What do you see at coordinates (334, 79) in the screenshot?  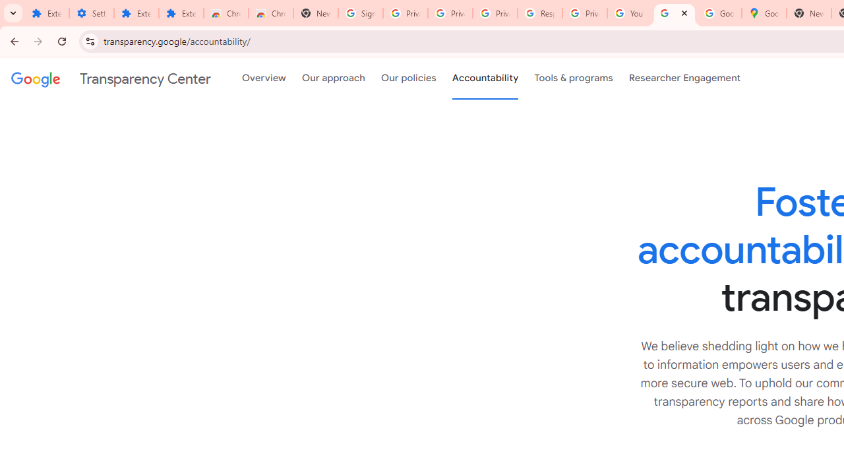 I see `Our approach` at bounding box center [334, 79].